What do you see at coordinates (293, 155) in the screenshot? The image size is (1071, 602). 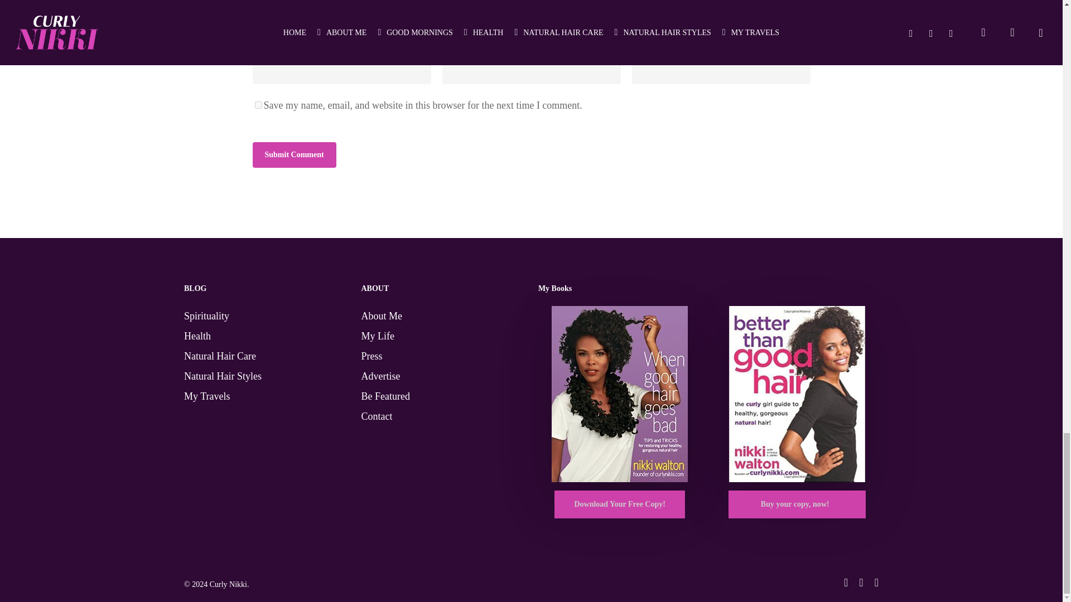 I see `Submit Comment` at bounding box center [293, 155].